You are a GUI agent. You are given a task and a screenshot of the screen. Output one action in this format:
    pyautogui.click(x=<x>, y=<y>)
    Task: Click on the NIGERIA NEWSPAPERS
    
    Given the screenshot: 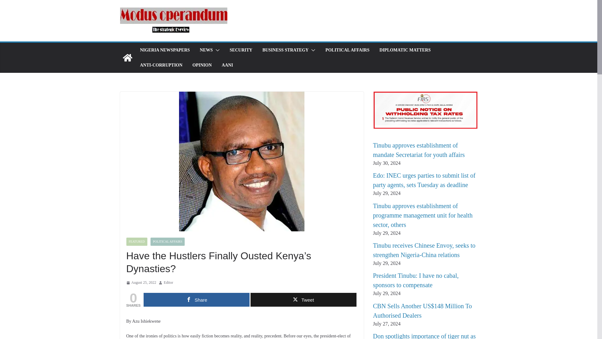 What is the action you would take?
    pyautogui.click(x=164, y=50)
    